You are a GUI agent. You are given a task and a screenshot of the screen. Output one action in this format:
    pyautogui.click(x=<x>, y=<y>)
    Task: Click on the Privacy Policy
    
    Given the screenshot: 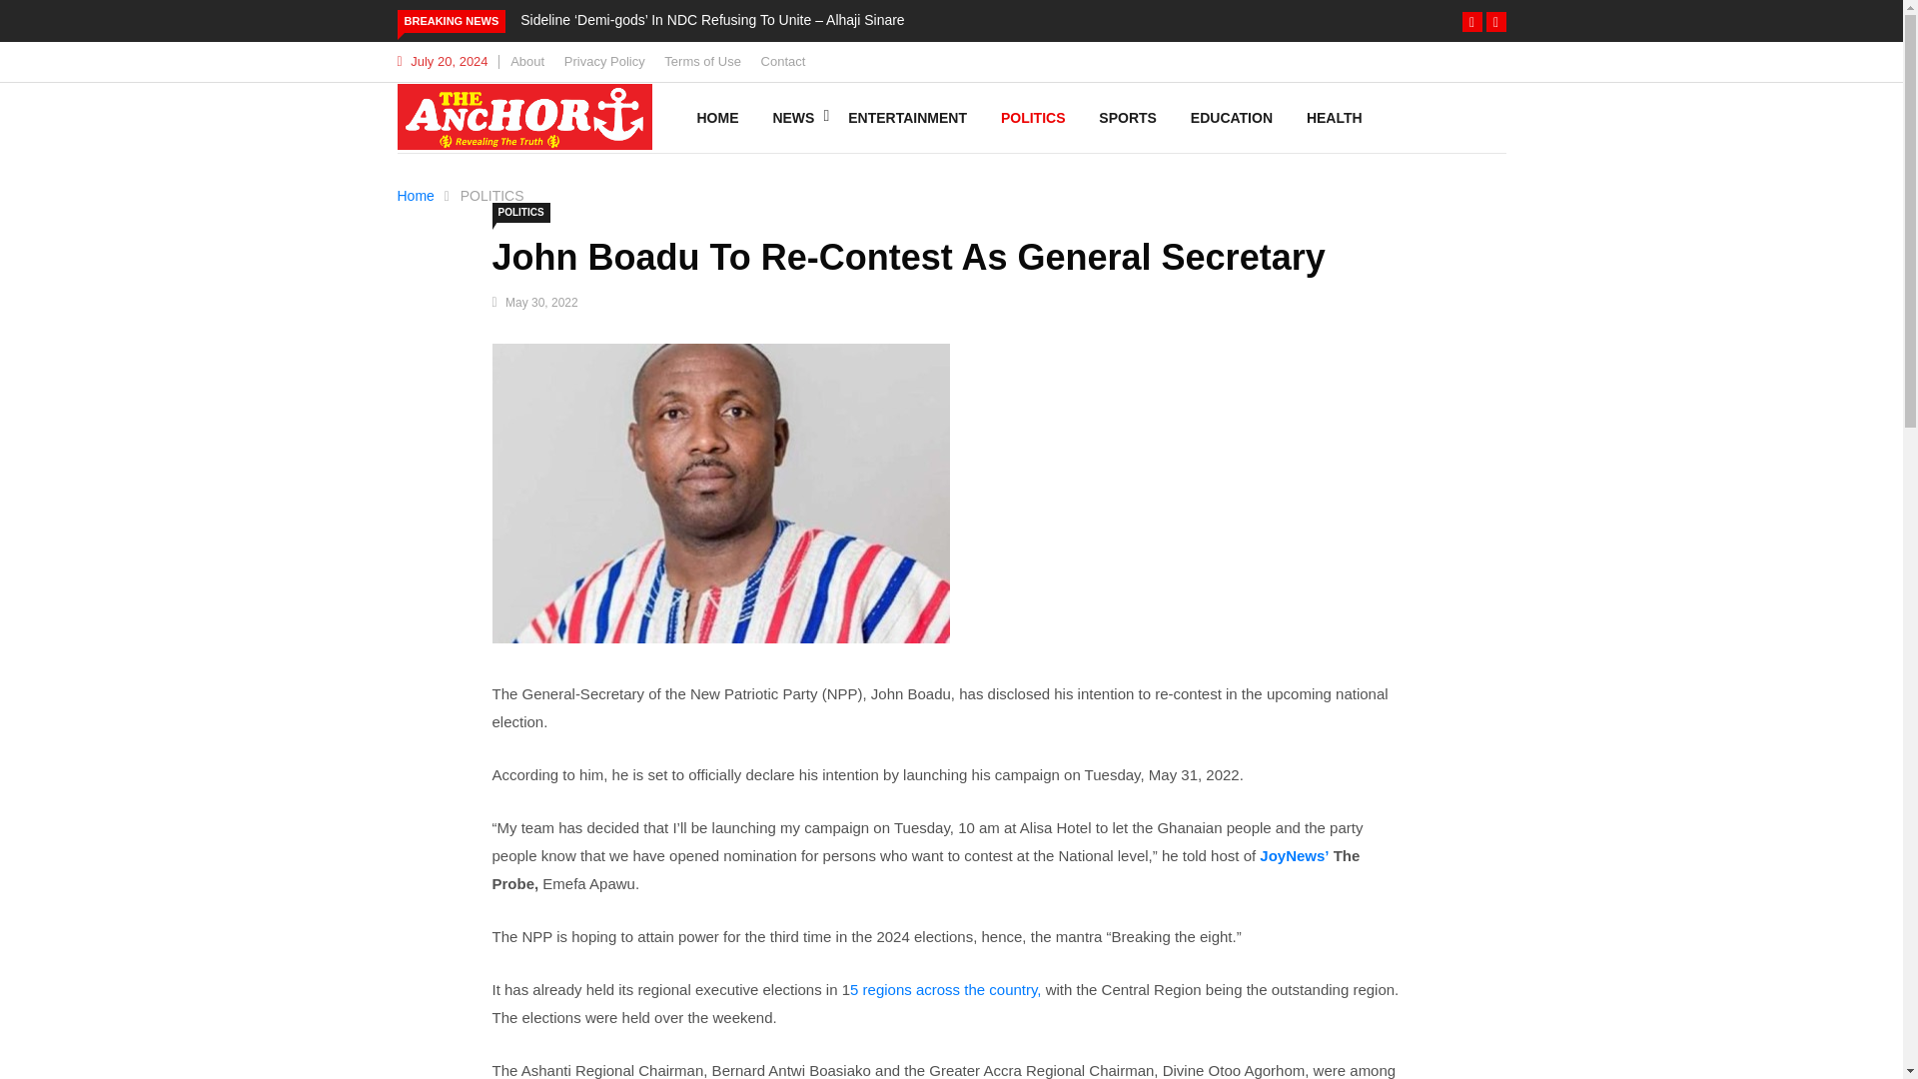 What is the action you would take?
    pyautogui.click(x=603, y=62)
    